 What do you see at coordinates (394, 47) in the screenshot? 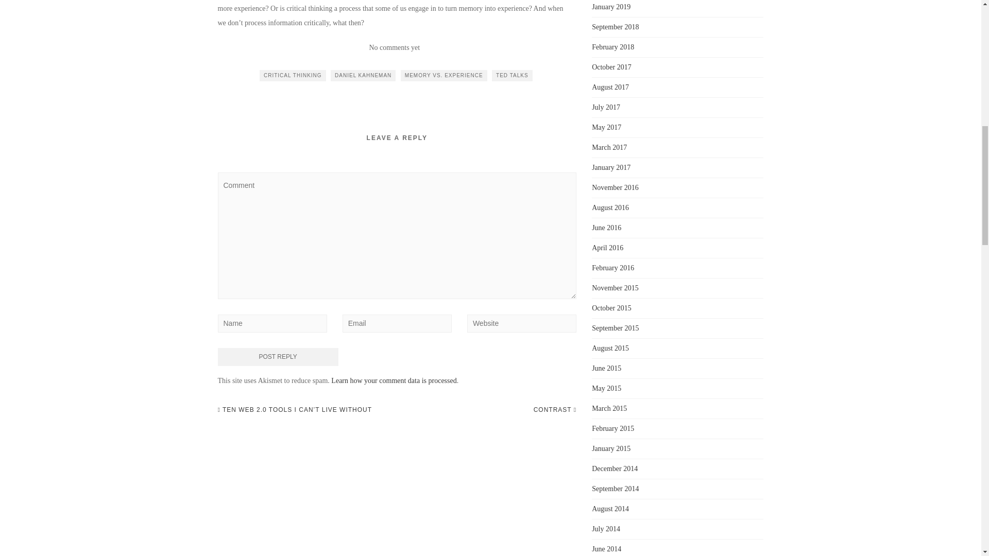
I see `No comments yet` at bounding box center [394, 47].